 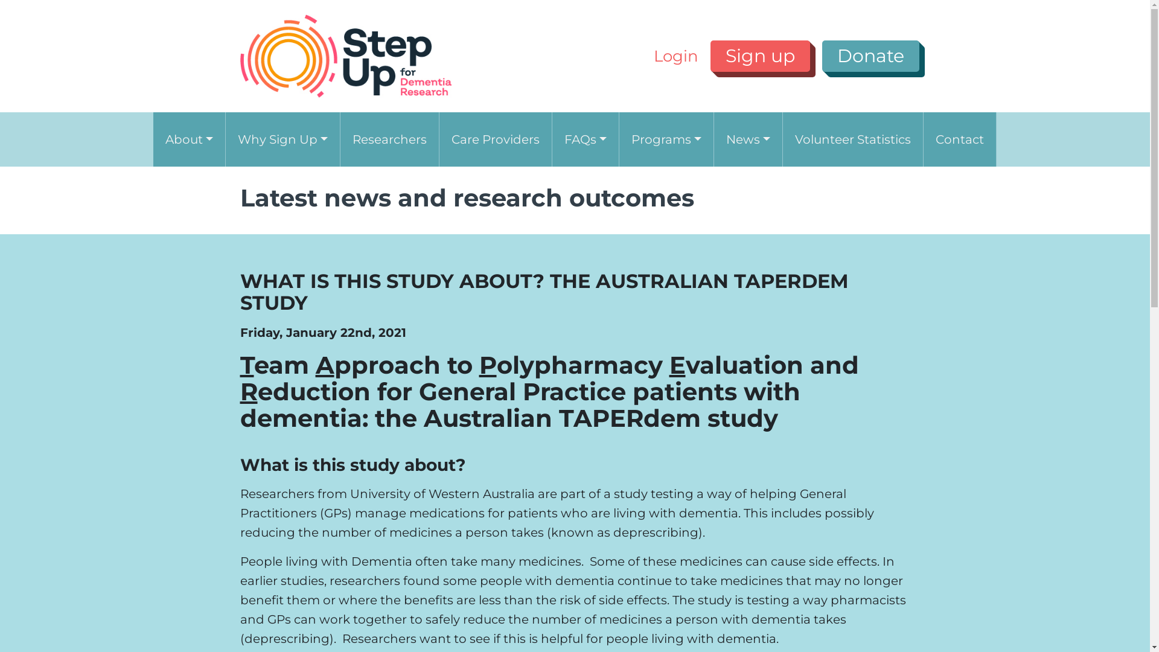 I want to click on Contact, so click(x=960, y=139).